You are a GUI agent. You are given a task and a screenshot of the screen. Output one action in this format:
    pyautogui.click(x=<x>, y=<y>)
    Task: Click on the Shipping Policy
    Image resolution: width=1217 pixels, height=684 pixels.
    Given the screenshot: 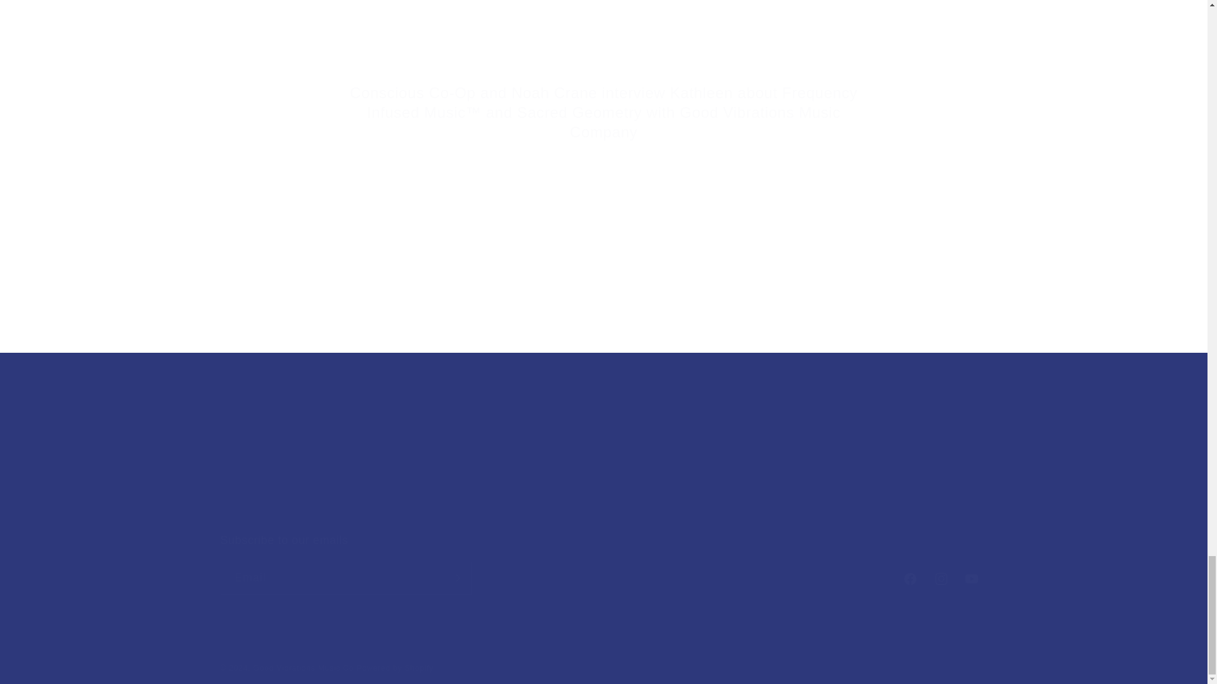 What is the action you would take?
    pyautogui.click(x=643, y=467)
    